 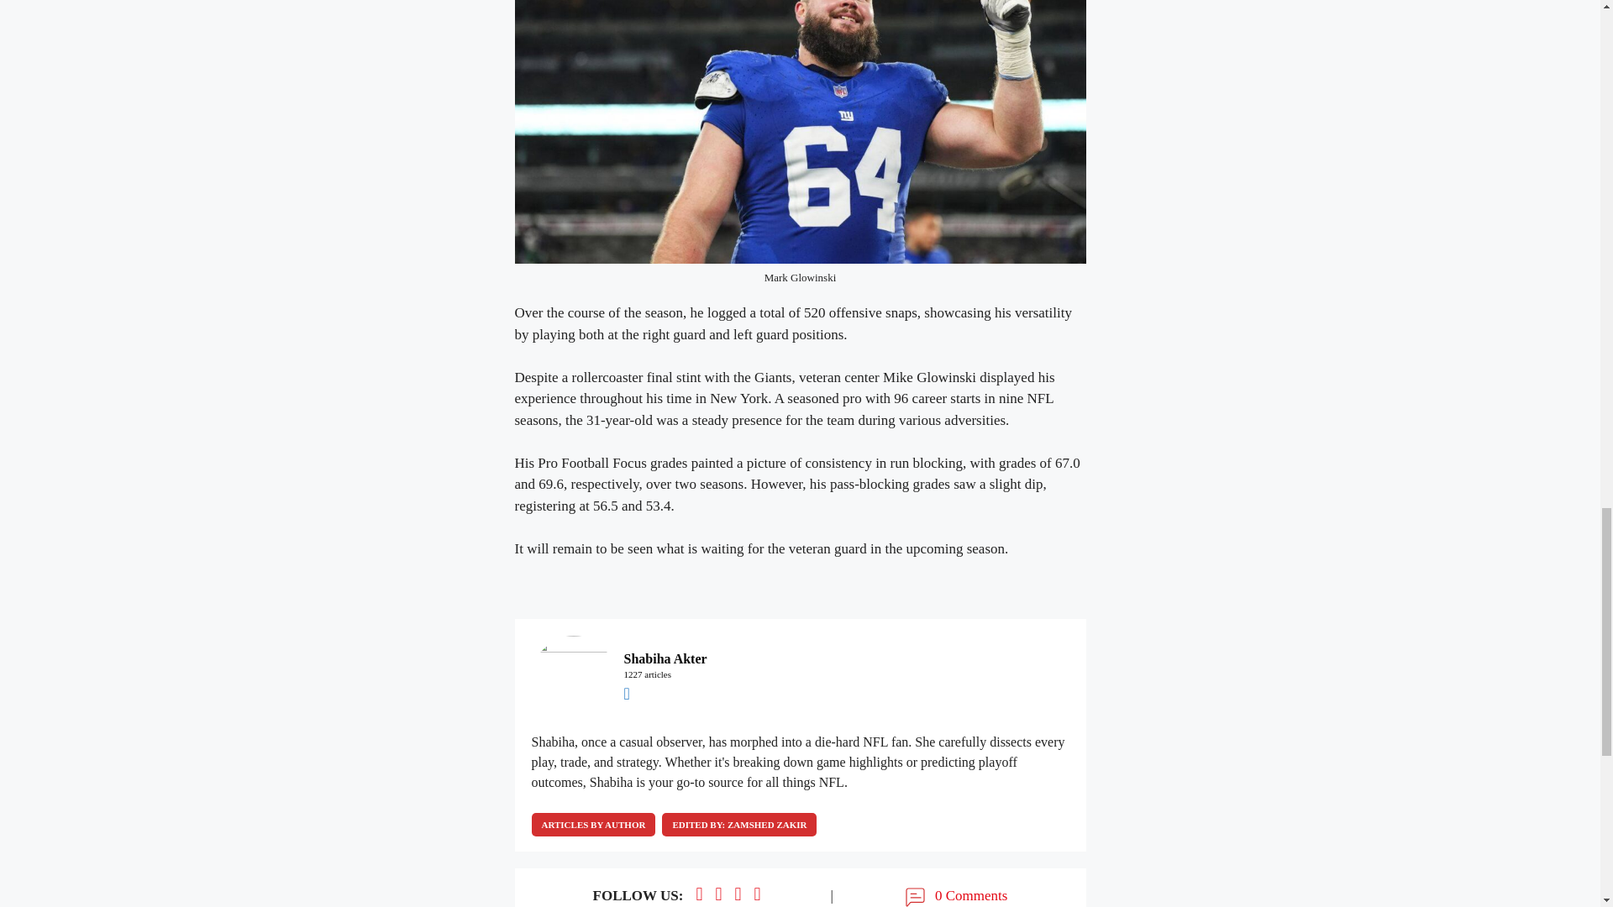 I want to click on EDITED BY: ZAMSHED ZAKIR, so click(x=738, y=824).